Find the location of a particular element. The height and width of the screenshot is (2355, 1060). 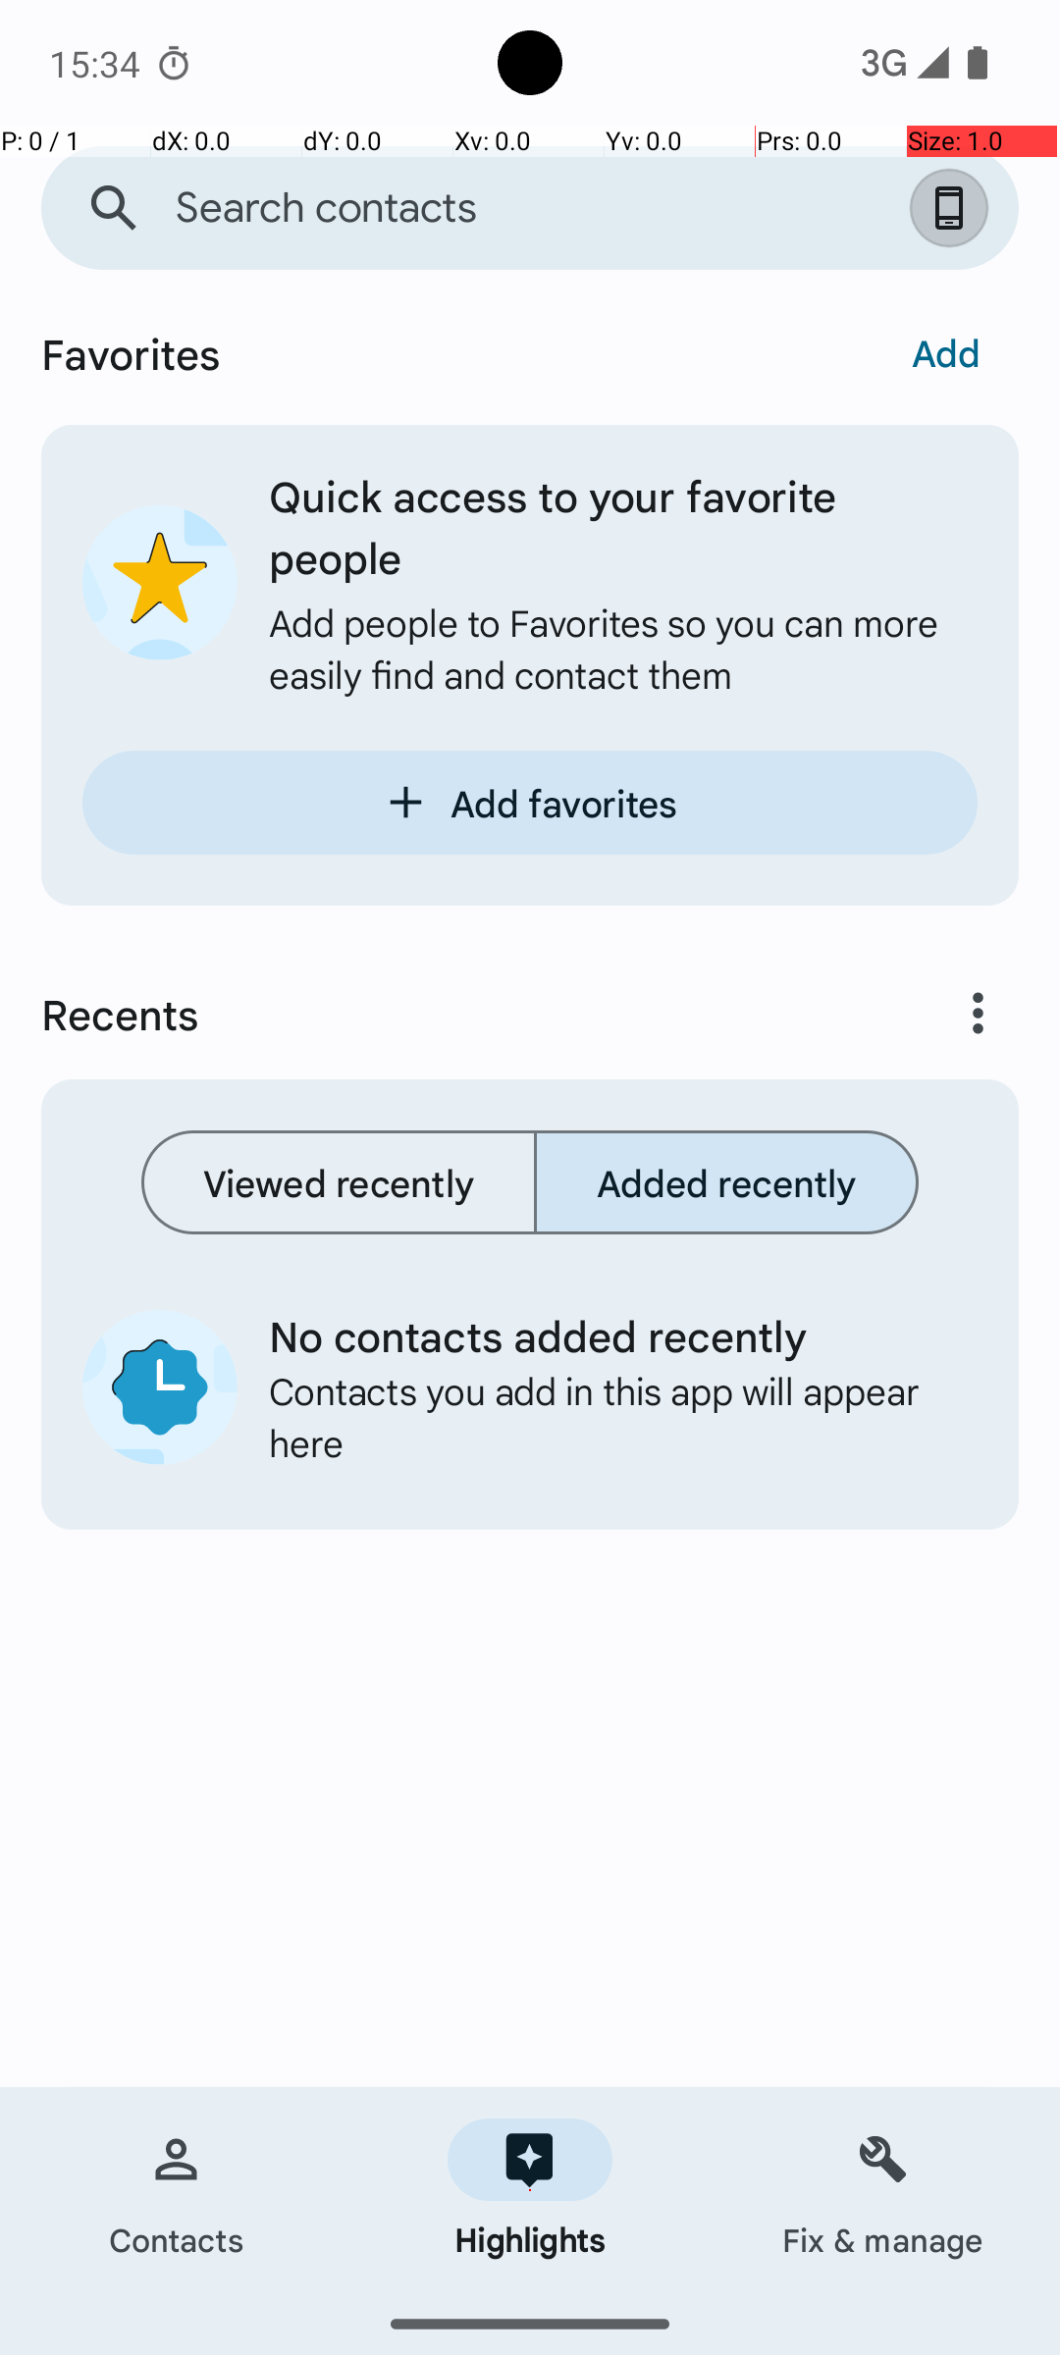

Add favorites is located at coordinates (530, 803).